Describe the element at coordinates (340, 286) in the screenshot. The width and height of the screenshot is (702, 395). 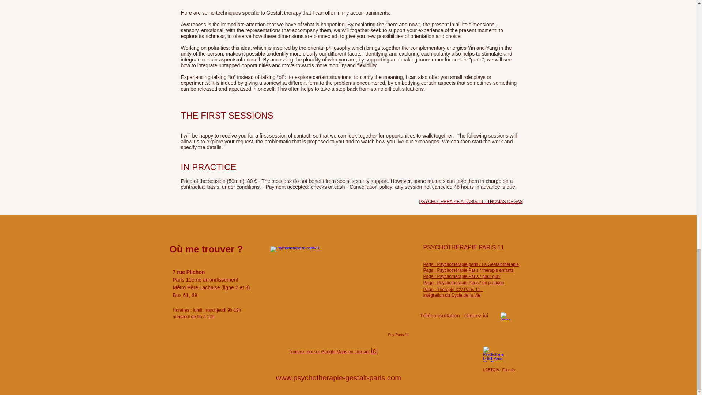
I see `Psychotherapeute paris 11` at that location.